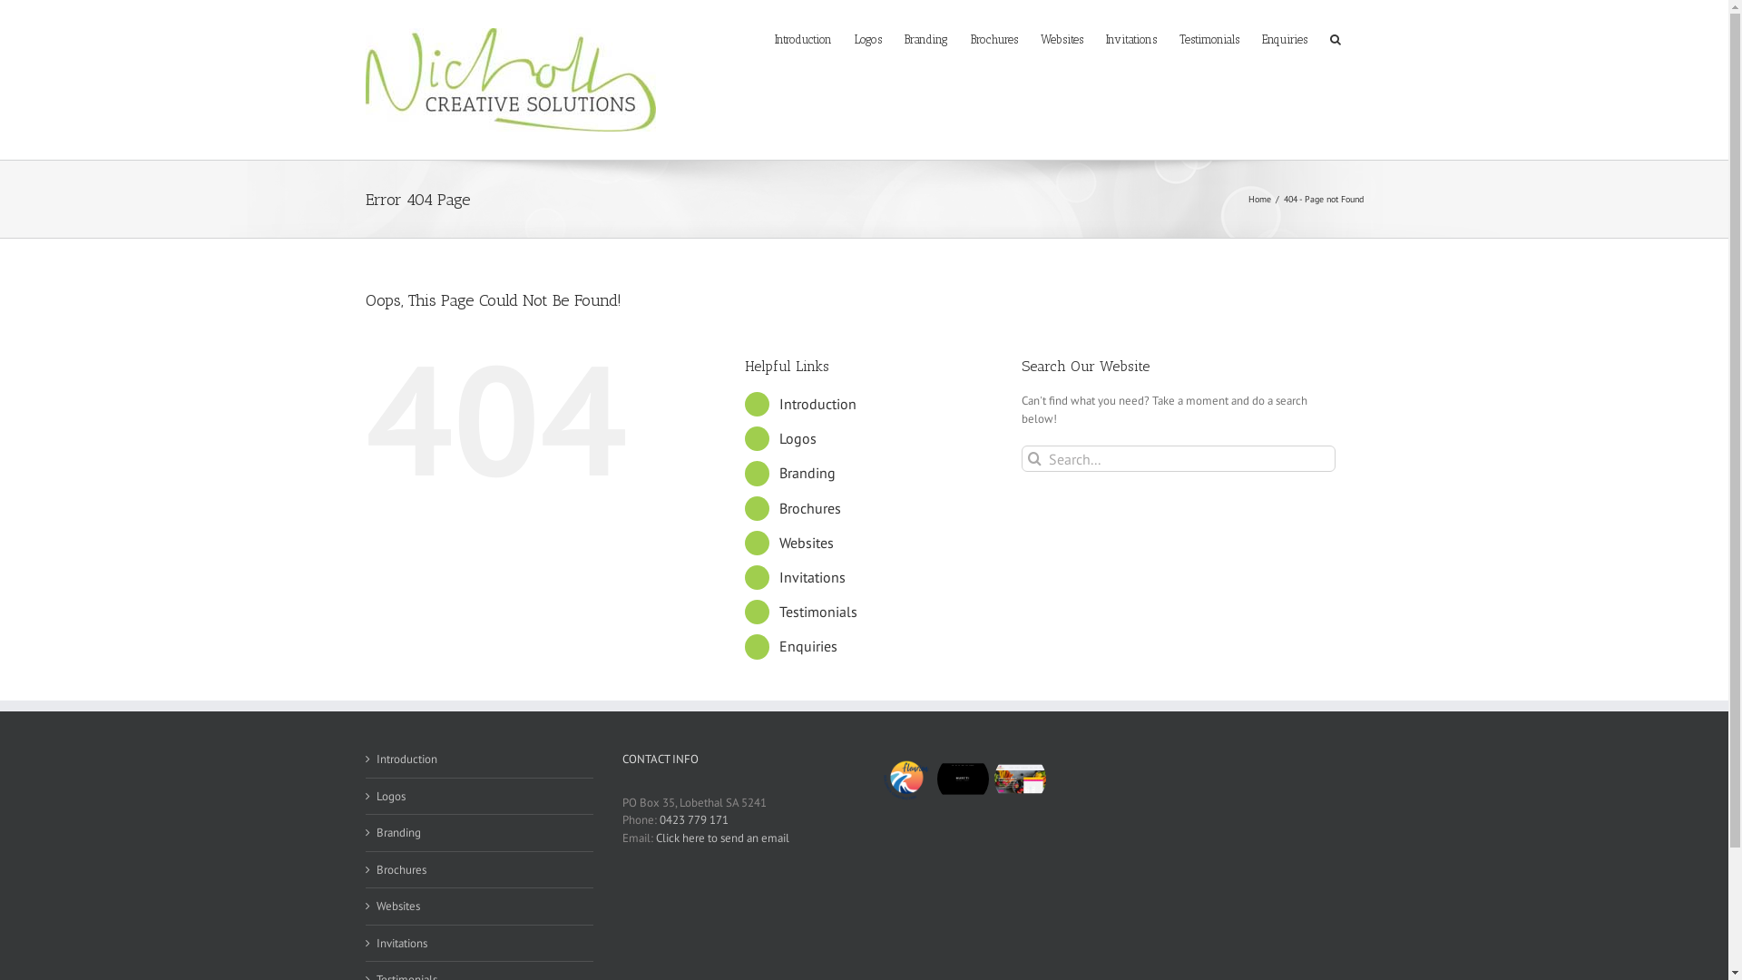  What do you see at coordinates (807, 543) in the screenshot?
I see `Websites` at bounding box center [807, 543].